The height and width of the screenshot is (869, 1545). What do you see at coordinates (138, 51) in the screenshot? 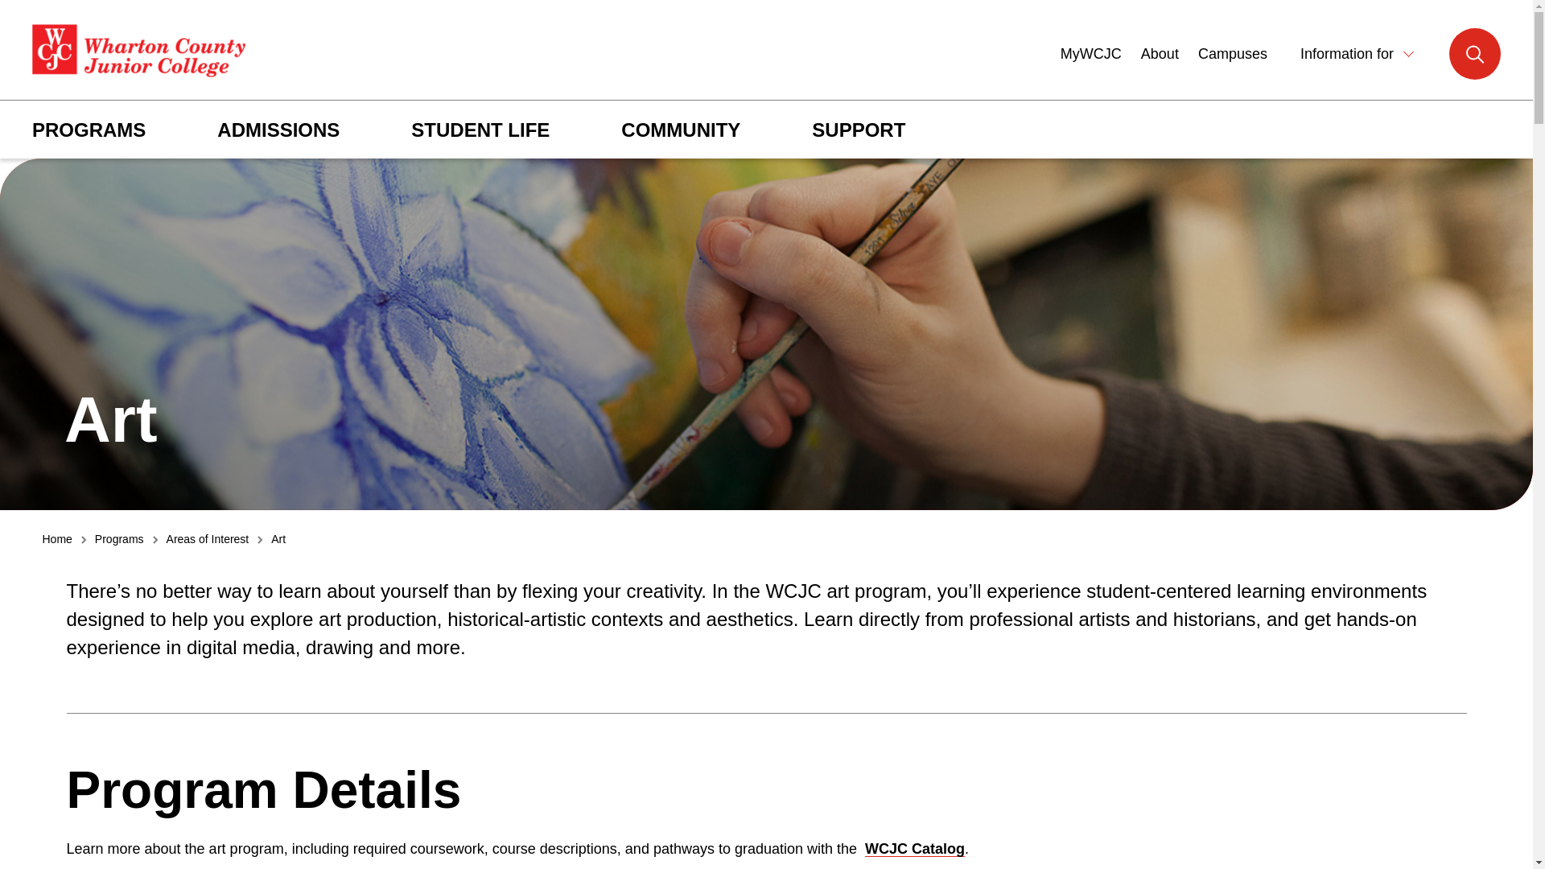
I see `Wharton - home page` at bounding box center [138, 51].